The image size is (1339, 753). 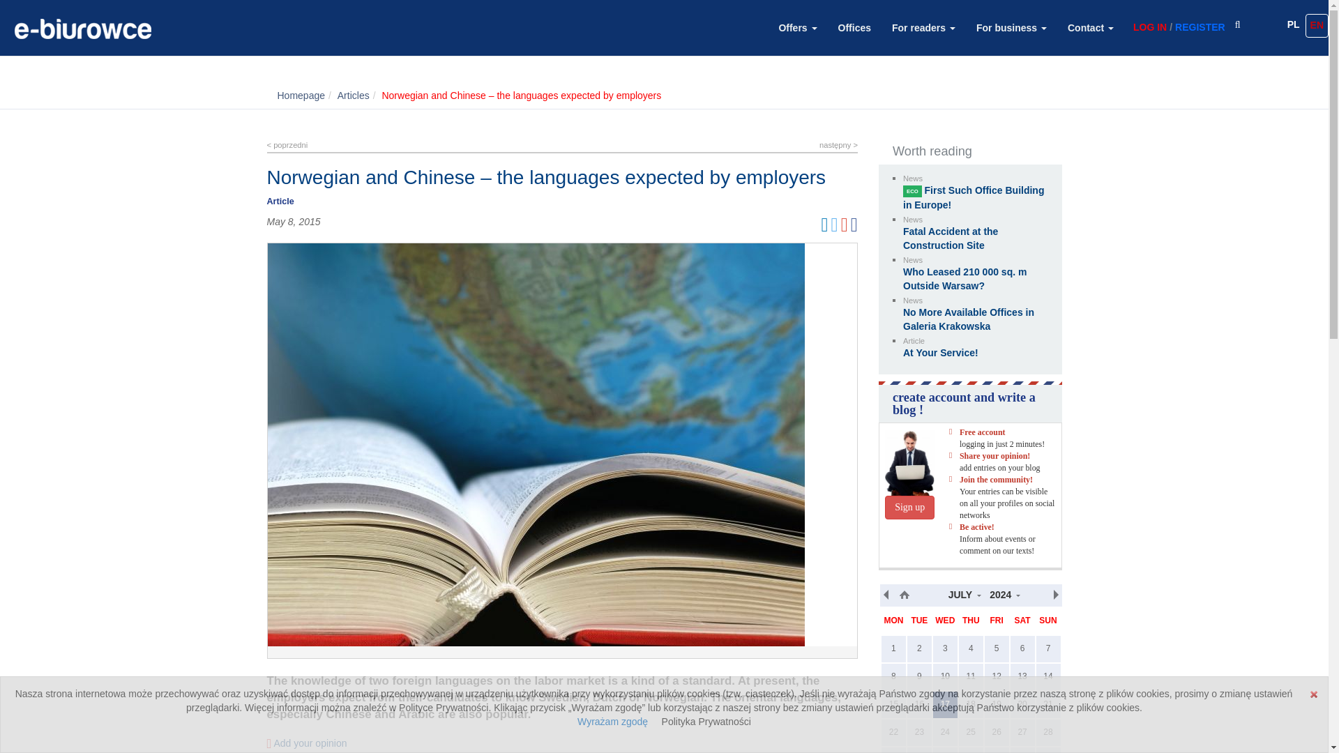 What do you see at coordinates (950, 238) in the screenshot?
I see `Fatal Accident at the Construction Site` at bounding box center [950, 238].